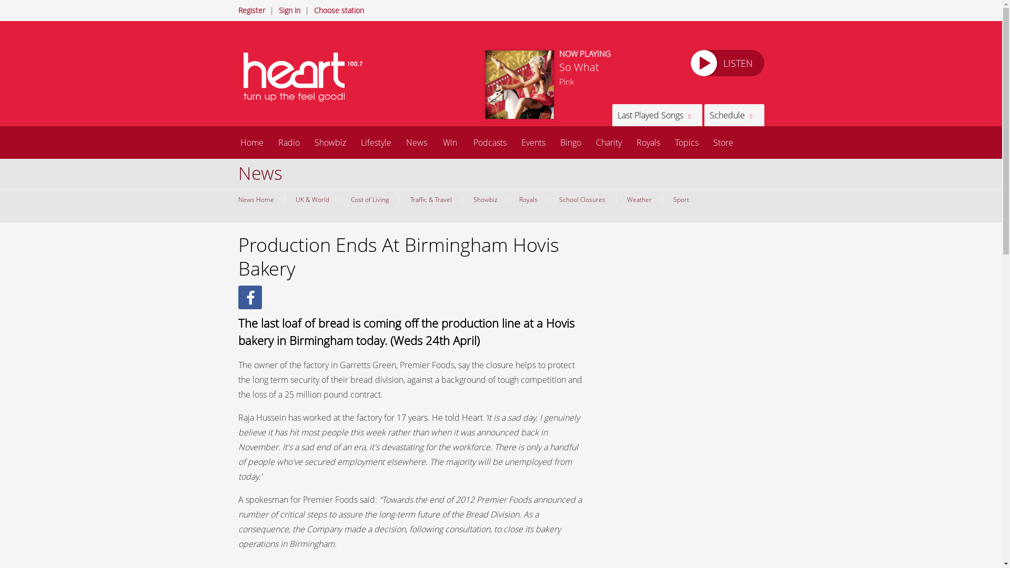 The width and height of the screenshot is (1010, 568). What do you see at coordinates (450, 142) in the screenshot?
I see `Win` at bounding box center [450, 142].